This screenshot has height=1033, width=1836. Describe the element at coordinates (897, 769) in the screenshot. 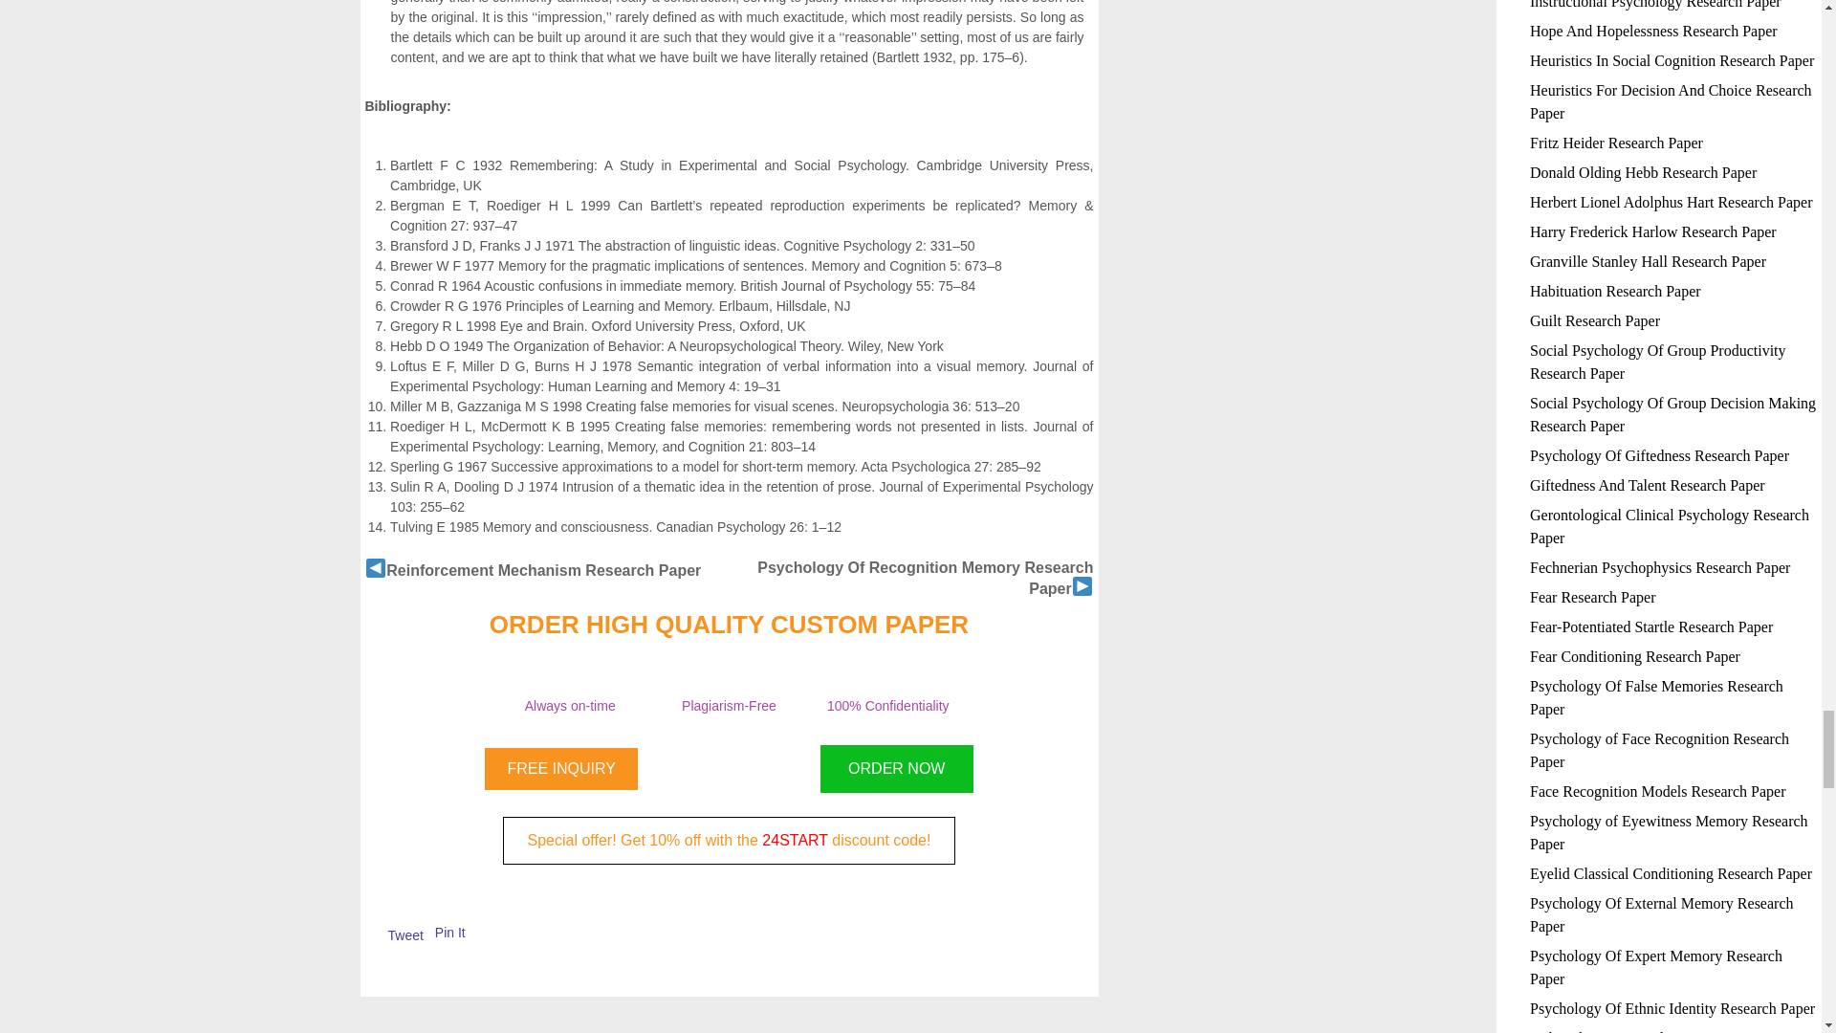

I see `ORDER NOW` at that location.